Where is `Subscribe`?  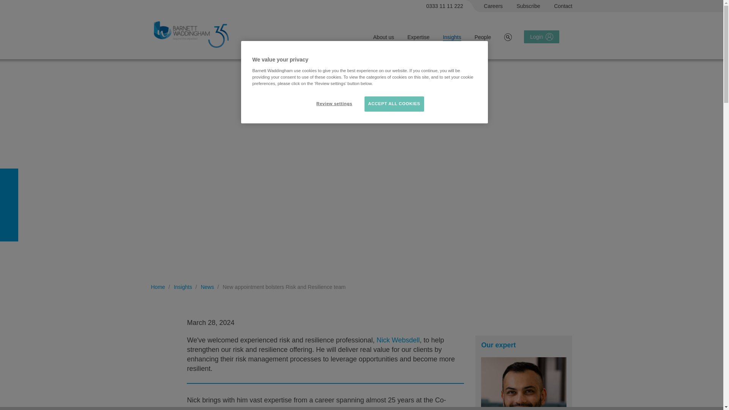
Subscribe is located at coordinates (529, 6).